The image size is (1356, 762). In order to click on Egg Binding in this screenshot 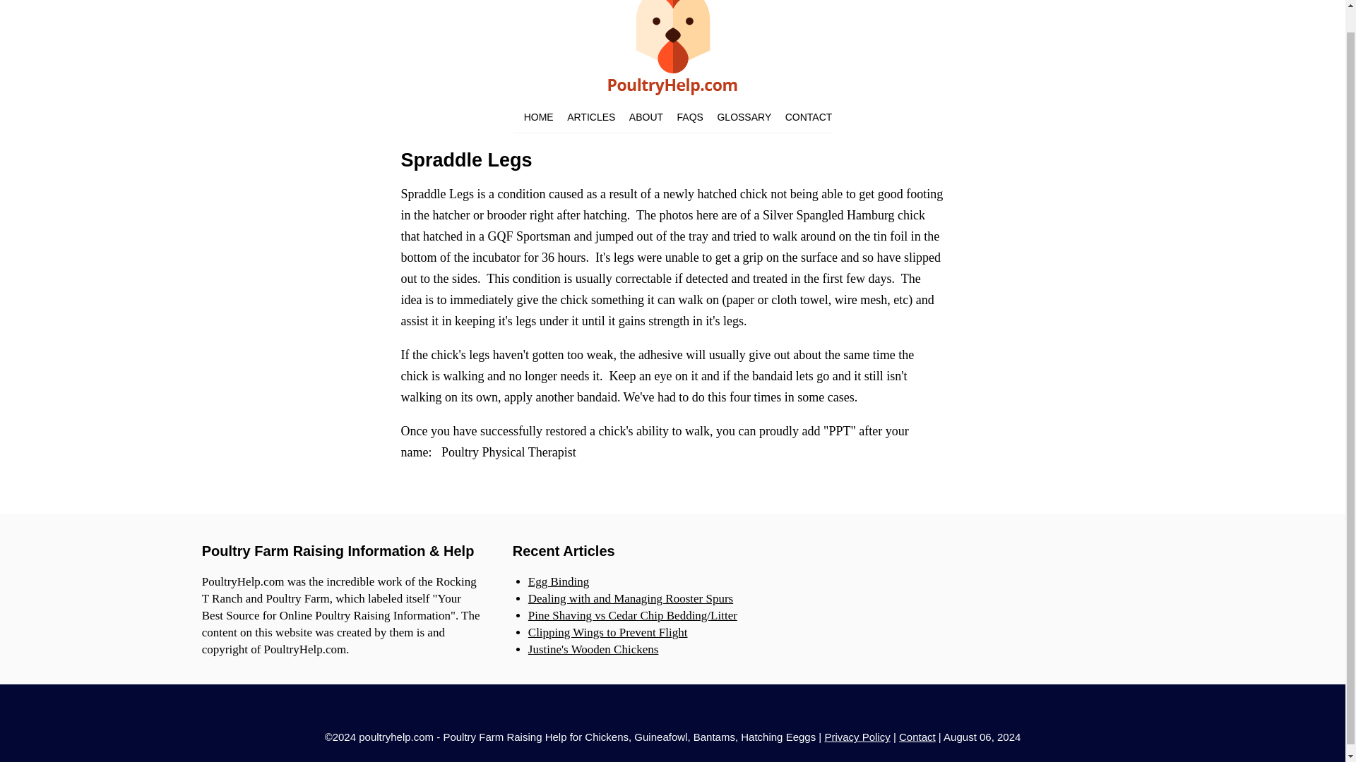, I will do `click(558, 581)`.